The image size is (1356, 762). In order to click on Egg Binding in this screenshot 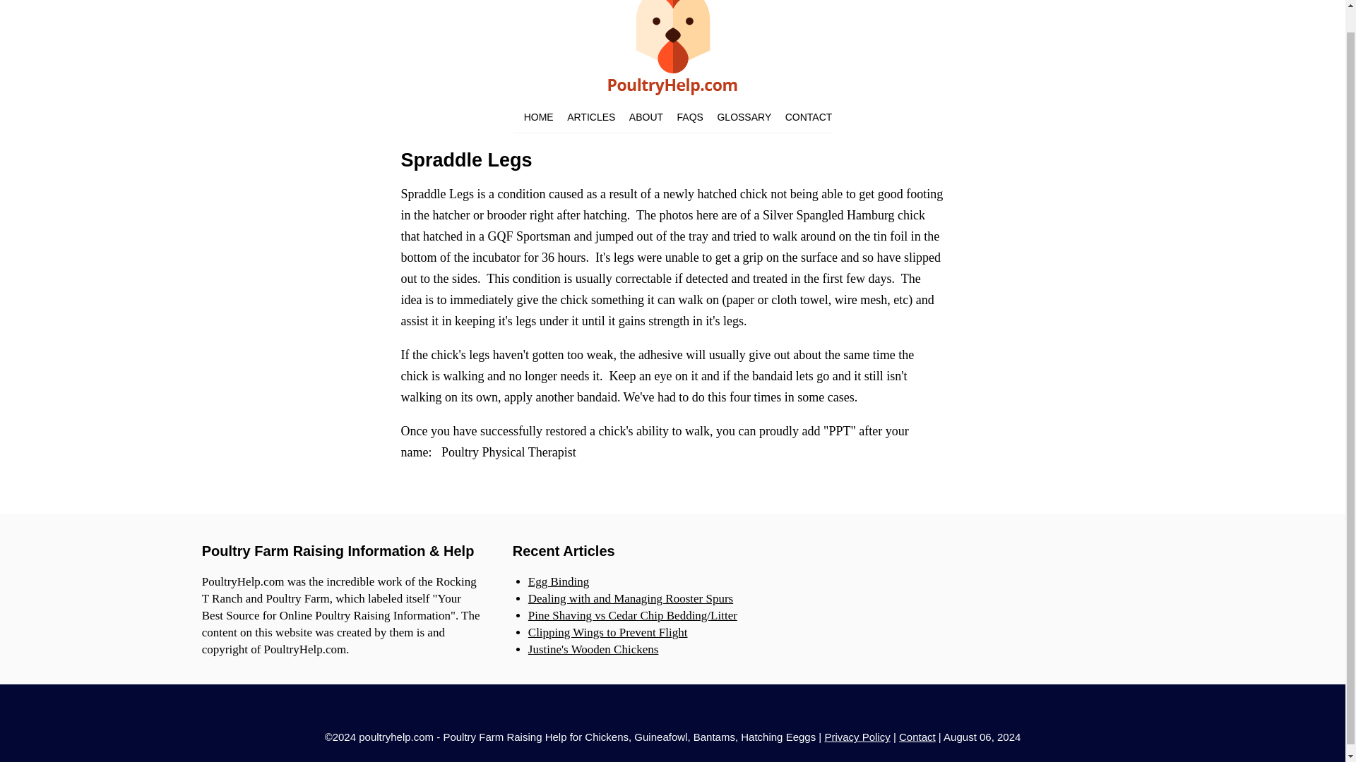, I will do `click(558, 581)`.